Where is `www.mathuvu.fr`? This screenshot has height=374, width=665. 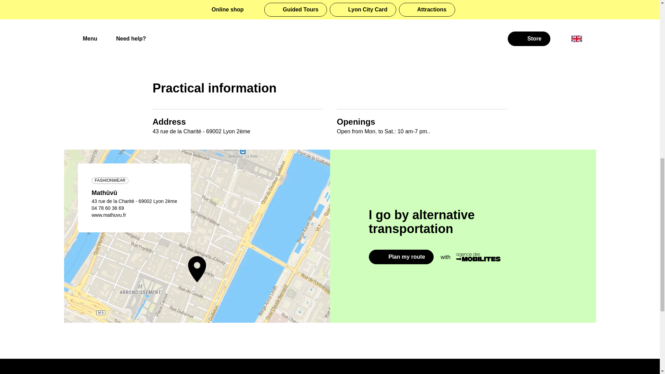 www.mathuvu.fr is located at coordinates (109, 215).